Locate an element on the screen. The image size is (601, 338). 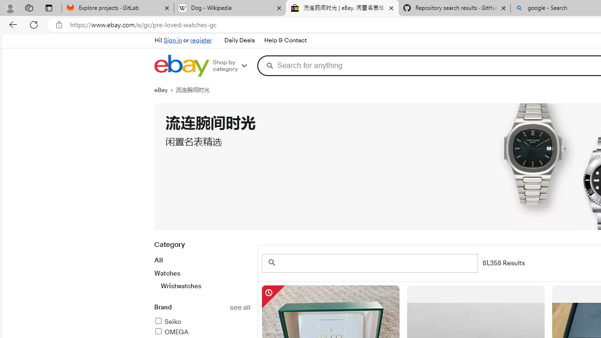
Help & Contact is located at coordinates (285, 40).